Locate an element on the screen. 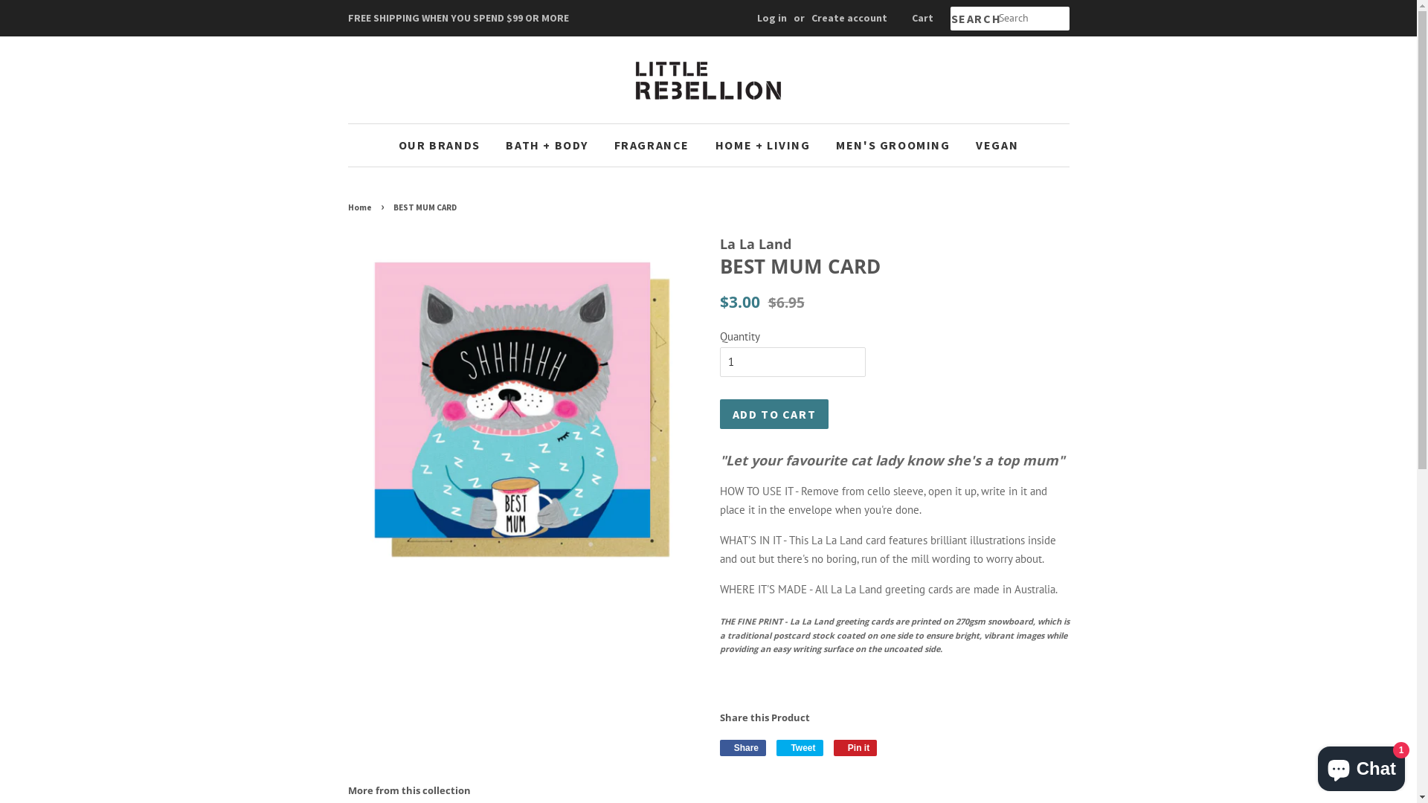 The width and height of the screenshot is (1428, 803). HOME + LIVING is located at coordinates (763, 146).